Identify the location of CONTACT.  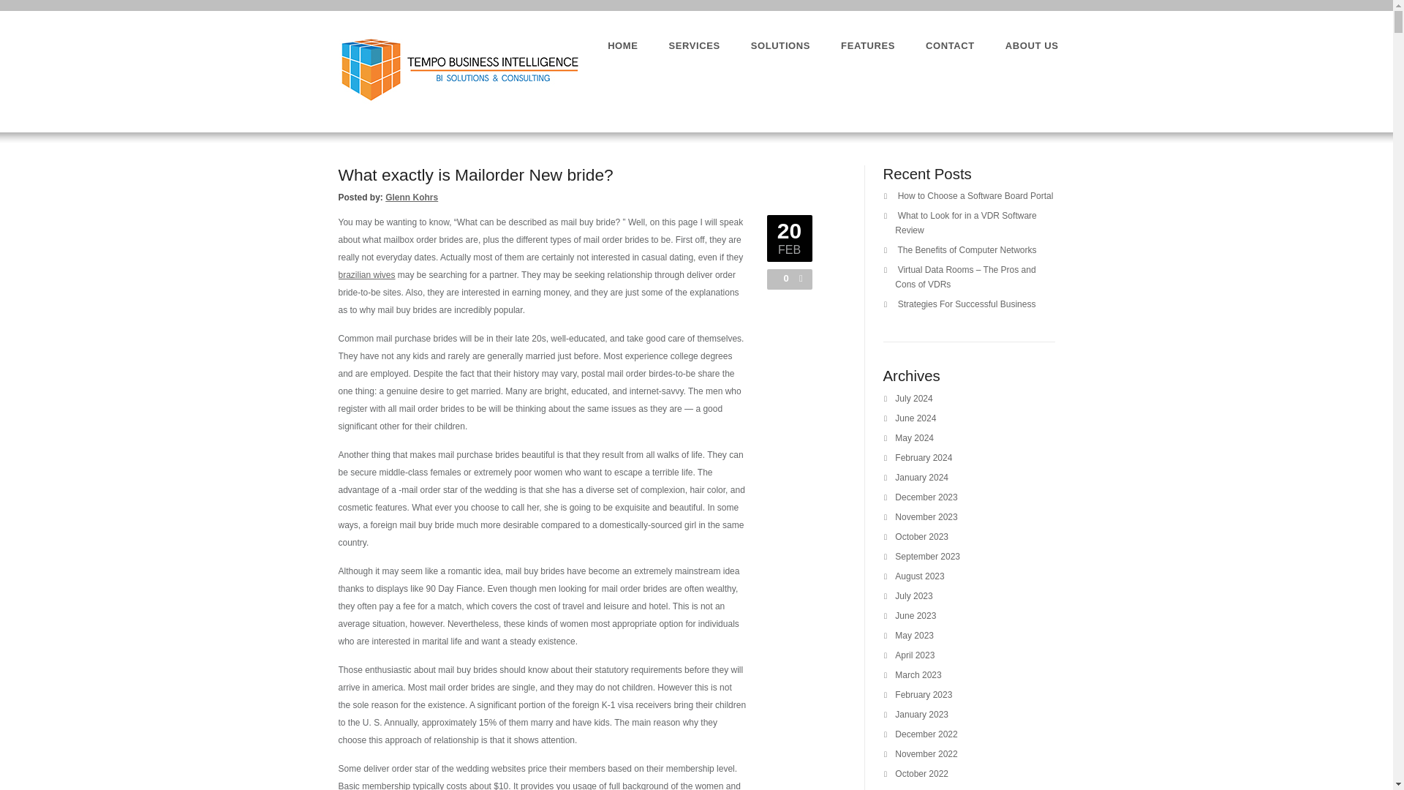
(949, 45).